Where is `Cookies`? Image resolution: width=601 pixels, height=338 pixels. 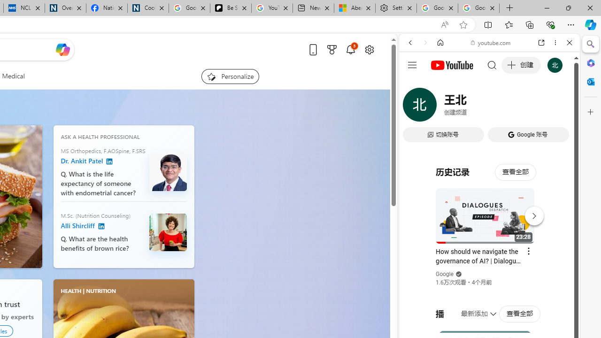 Cookies is located at coordinates (148, 8).